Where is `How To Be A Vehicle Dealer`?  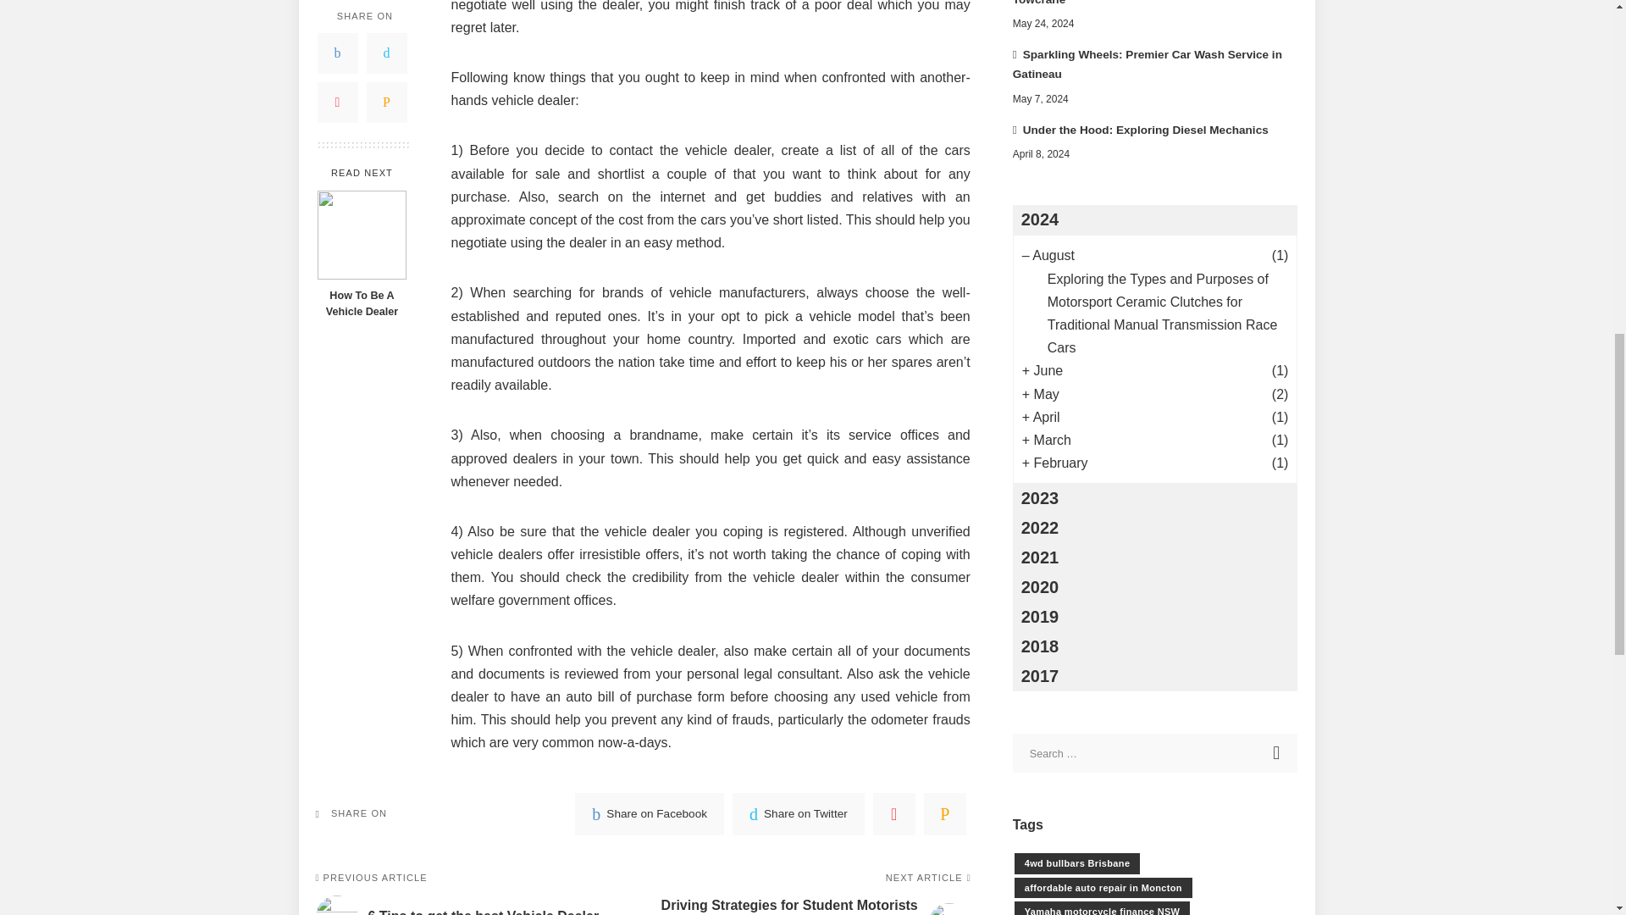
How To Be A Vehicle Dealer is located at coordinates (361, 196).